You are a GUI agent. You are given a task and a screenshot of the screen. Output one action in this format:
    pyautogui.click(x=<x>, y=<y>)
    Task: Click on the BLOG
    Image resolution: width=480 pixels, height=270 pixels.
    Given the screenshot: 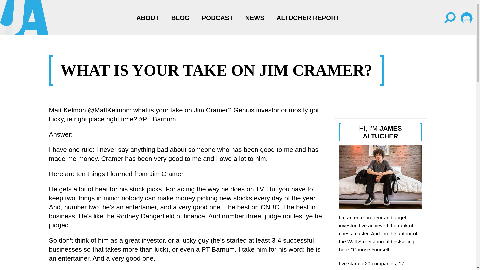 What is the action you would take?
    pyautogui.click(x=180, y=18)
    